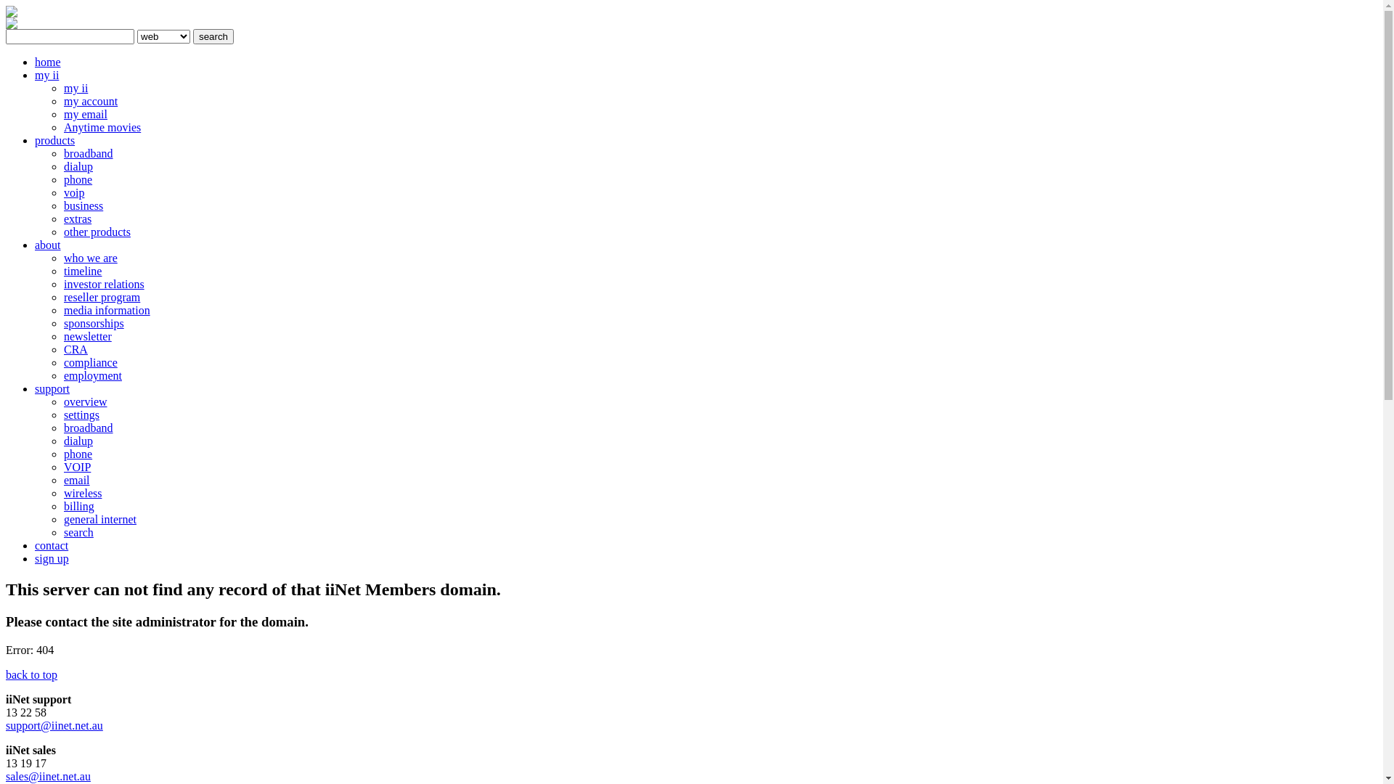 The height and width of the screenshot is (784, 1394). Describe the element at coordinates (32, 675) in the screenshot. I see `back to top` at that location.